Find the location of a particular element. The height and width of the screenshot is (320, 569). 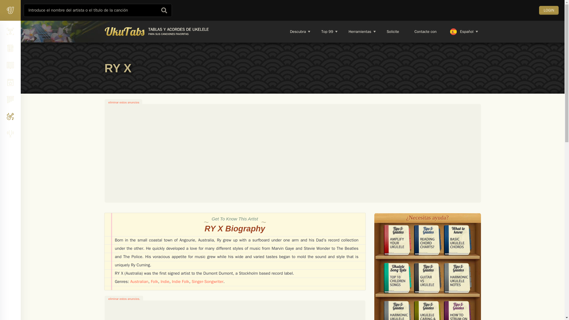

Las 99 mejores canciones en UkuTabs is located at coordinates (327, 31).